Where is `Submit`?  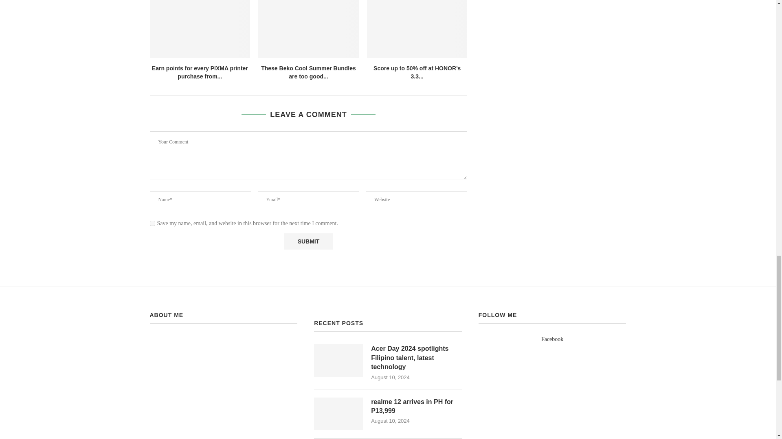
Submit is located at coordinates (308, 241).